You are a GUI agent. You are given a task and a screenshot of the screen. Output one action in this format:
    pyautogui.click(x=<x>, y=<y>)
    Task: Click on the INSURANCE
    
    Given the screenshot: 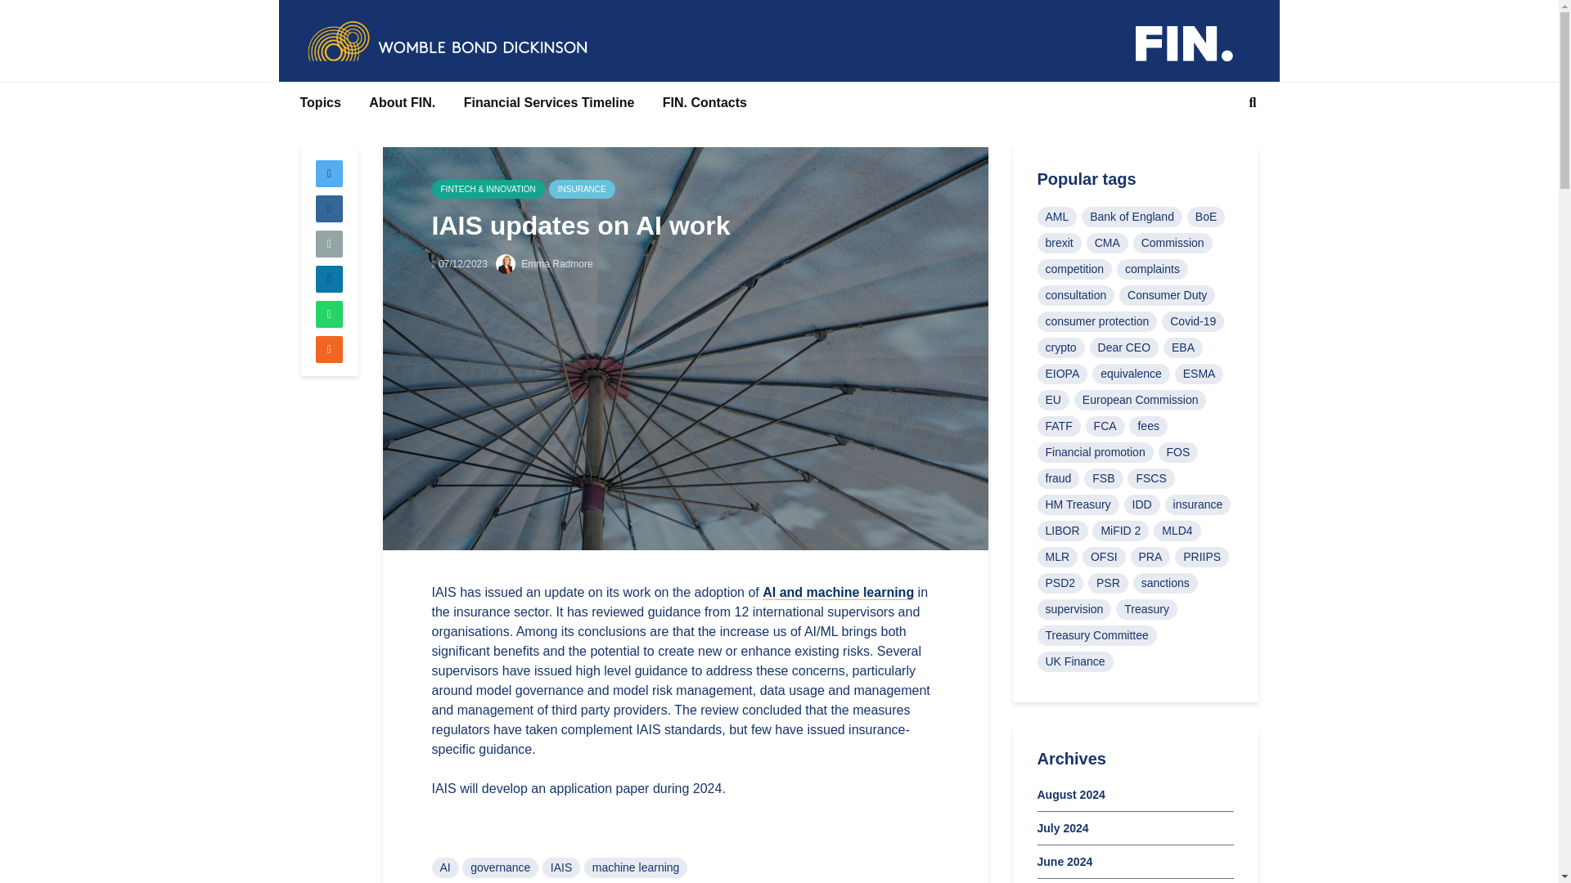 What is the action you would take?
    pyautogui.click(x=582, y=190)
    